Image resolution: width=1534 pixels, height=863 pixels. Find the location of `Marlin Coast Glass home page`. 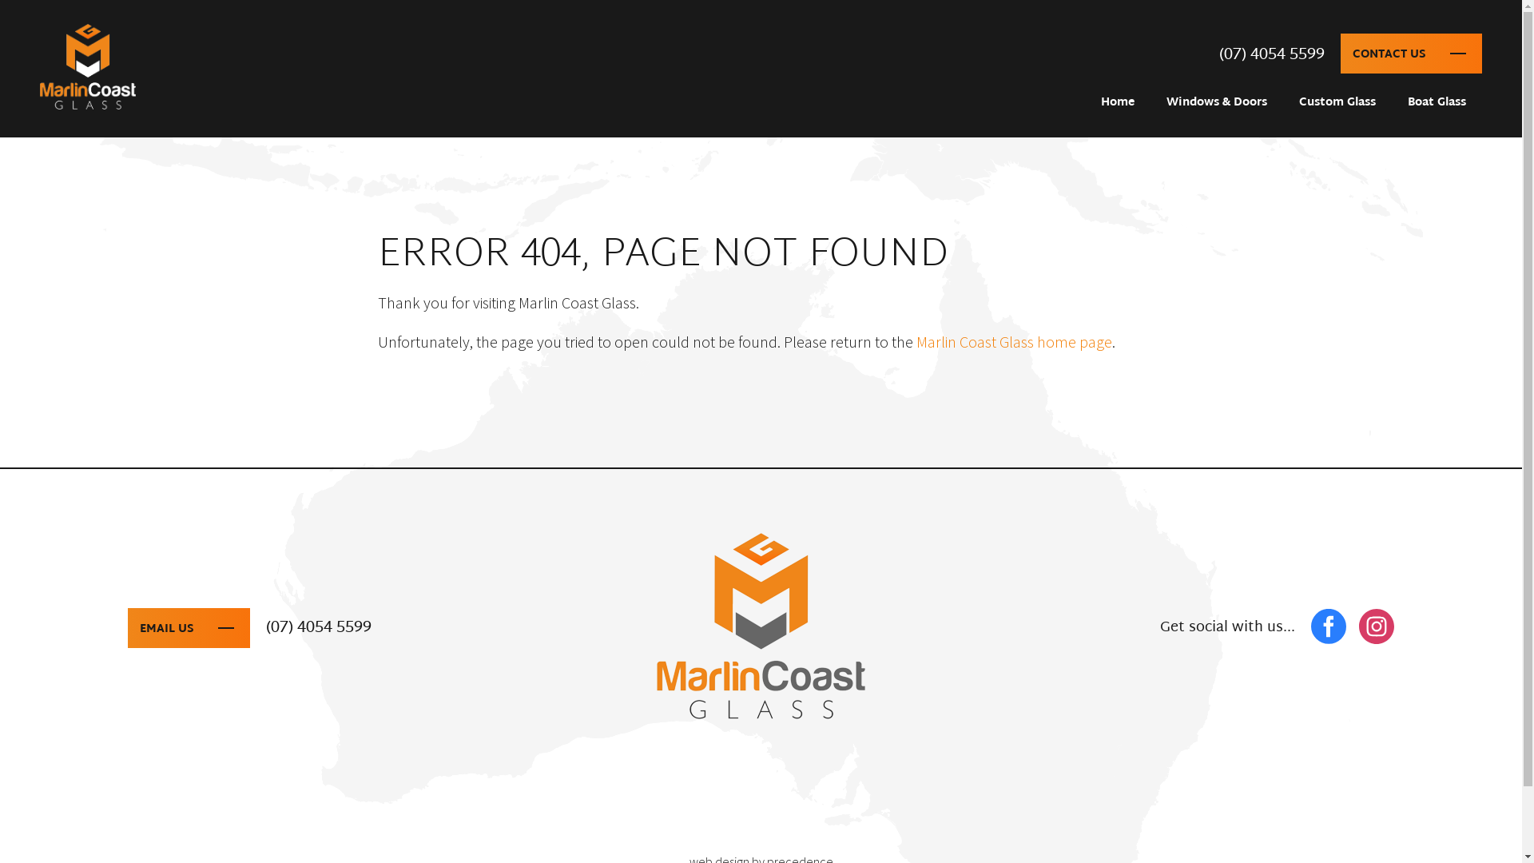

Marlin Coast Glass home page is located at coordinates (1015, 342).